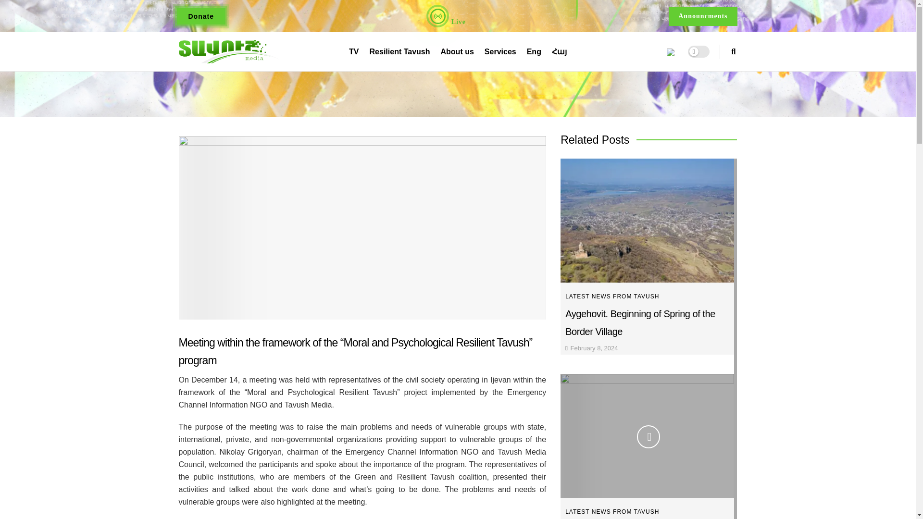 This screenshot has height=519, width=923. I want to click on Donate, so click(201, 16).